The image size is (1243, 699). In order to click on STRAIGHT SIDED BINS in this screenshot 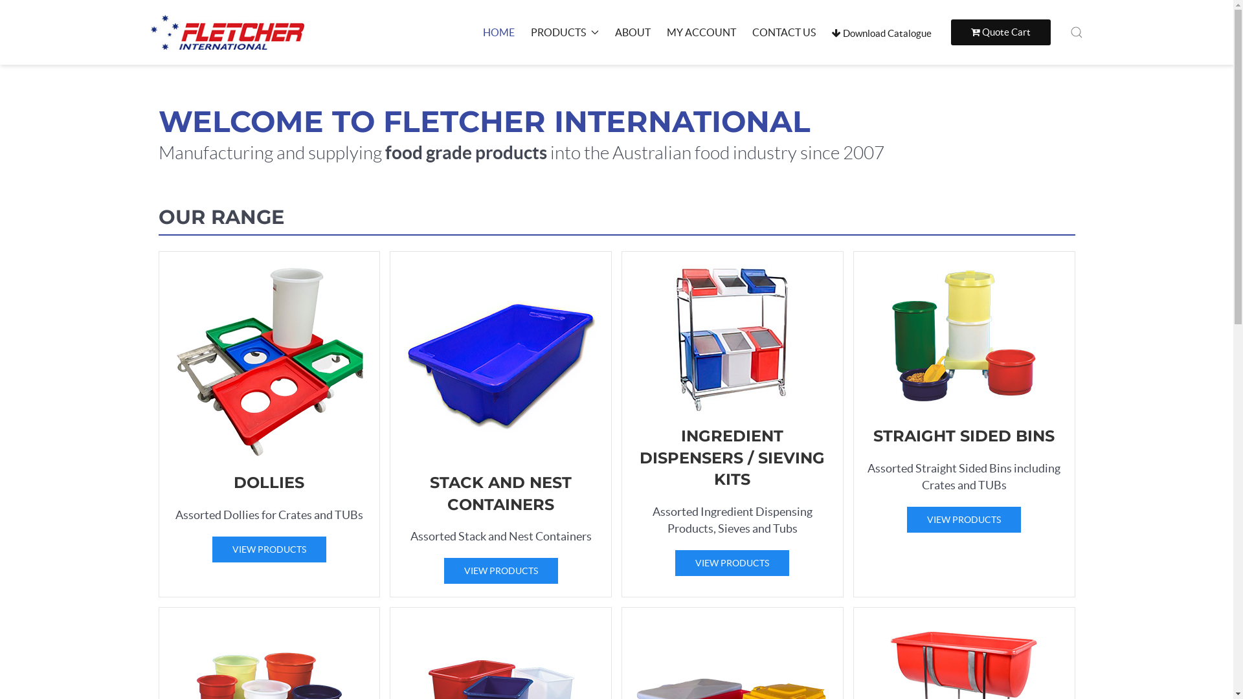, I will do `click(964, 436)`.